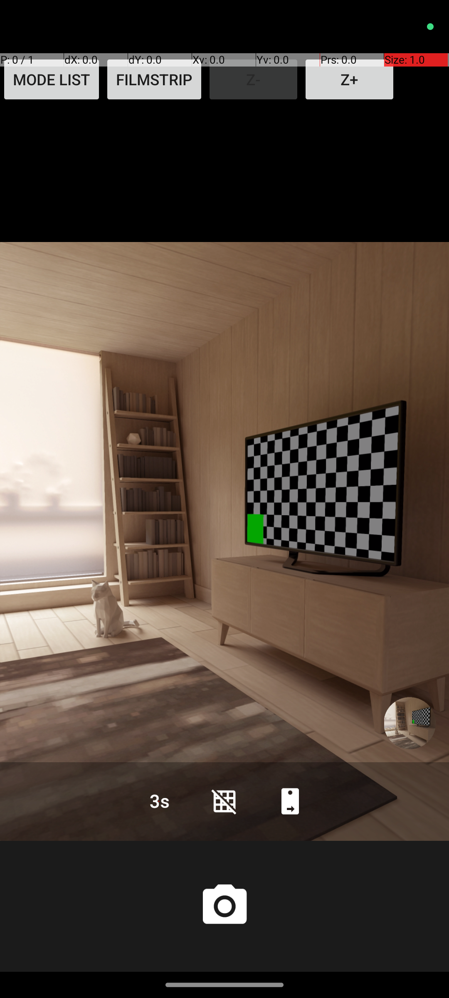  Describe the element at coordinates (52, 79) in the screenshot. I see `MODE LIST` at that location.